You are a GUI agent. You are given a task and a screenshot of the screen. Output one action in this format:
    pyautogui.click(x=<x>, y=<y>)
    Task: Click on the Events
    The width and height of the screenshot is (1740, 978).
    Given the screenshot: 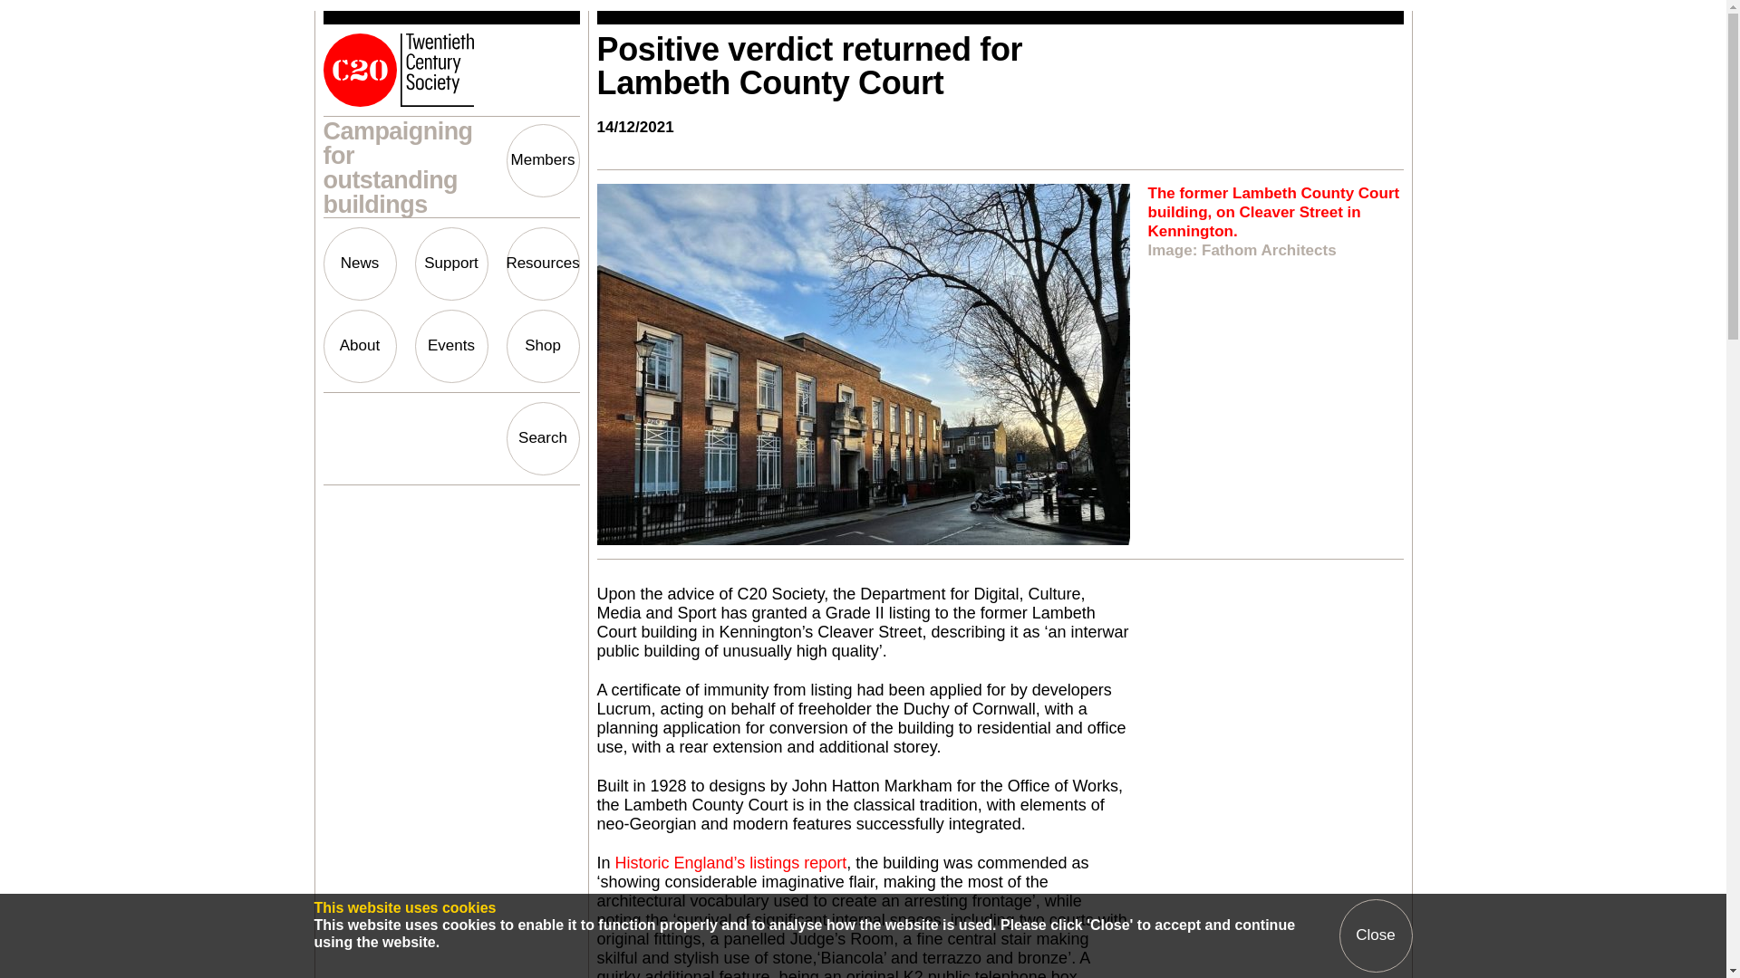 What is the action you would take?
    pyautogui.click(x=451, y=346)
    